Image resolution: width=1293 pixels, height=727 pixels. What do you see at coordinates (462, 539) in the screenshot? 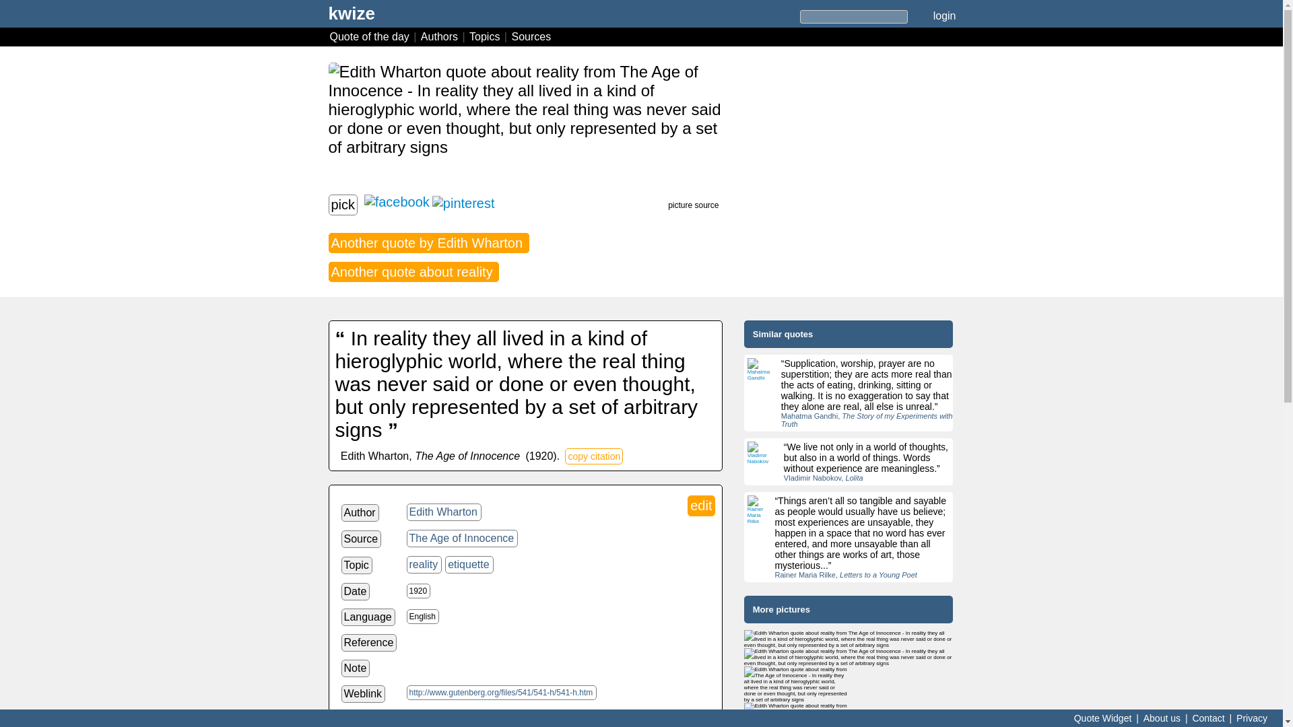
I see `The Age of Innocence` at bounding box center [462, 539].